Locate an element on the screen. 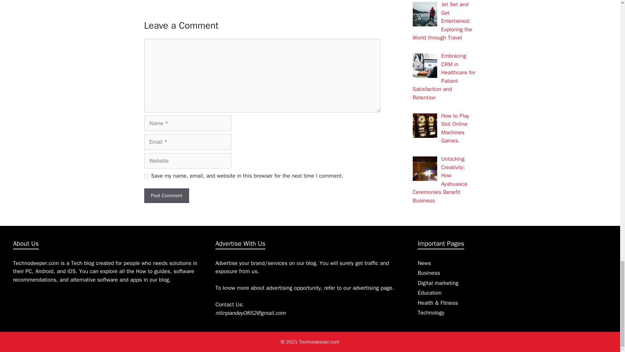  Education is located at coordinates (429, 293).